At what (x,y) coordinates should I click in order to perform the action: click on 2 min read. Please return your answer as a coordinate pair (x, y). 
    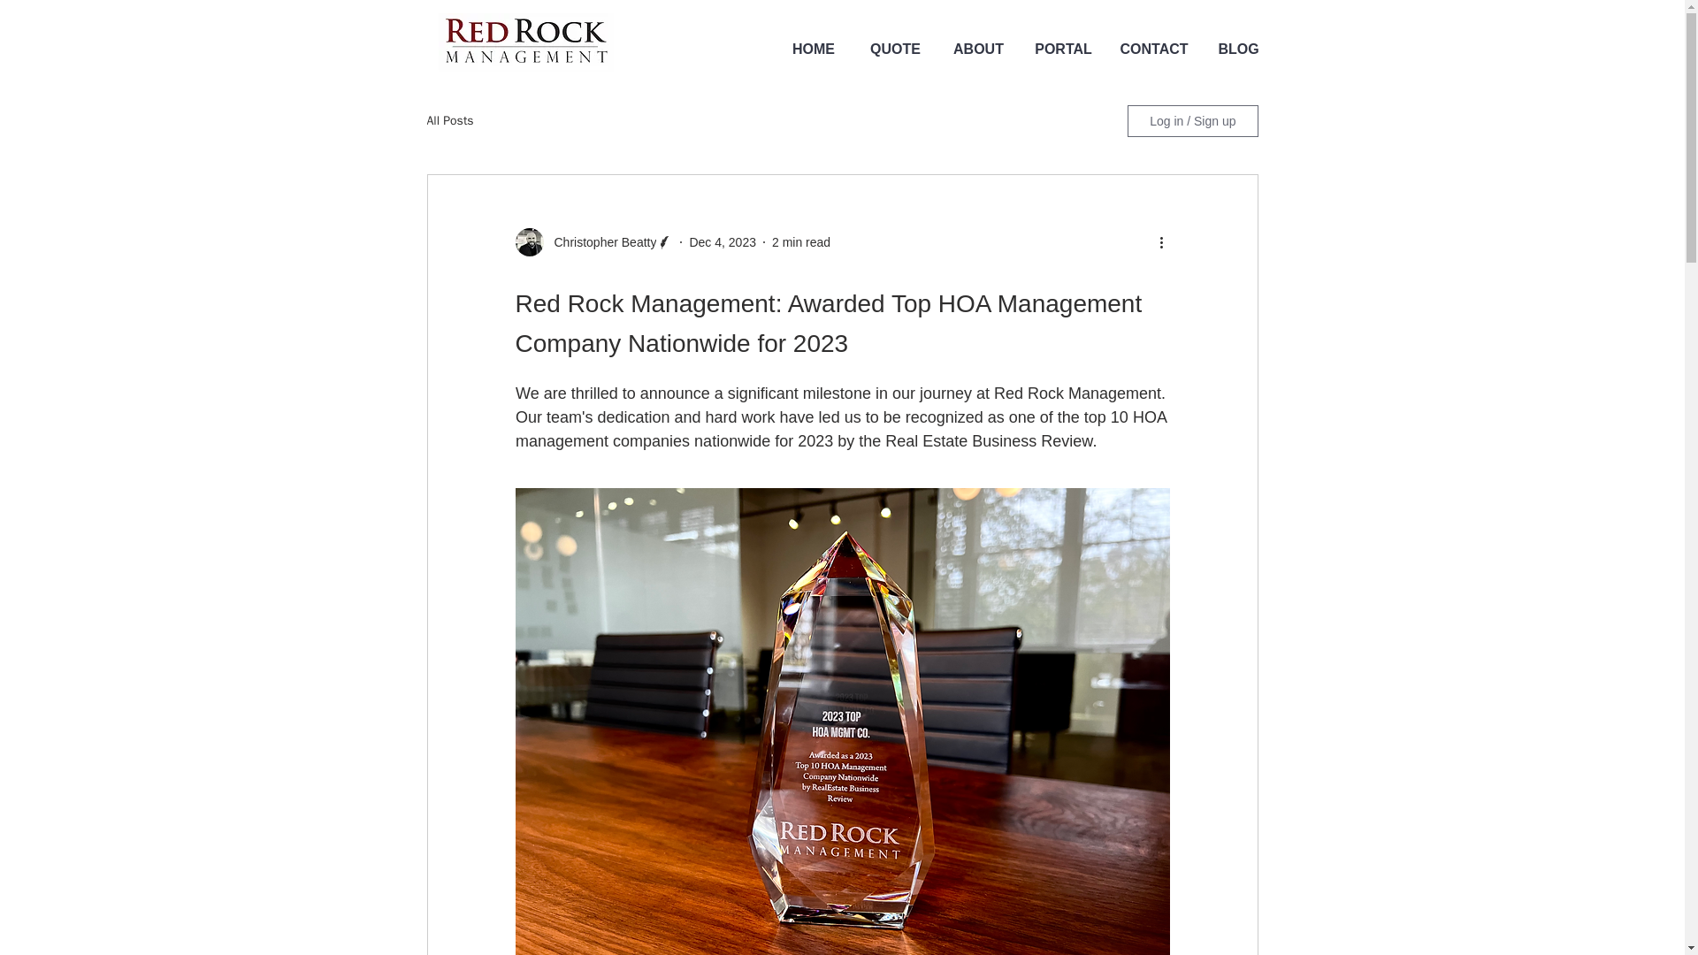
    Looking at the image, I should click on (801, 241).